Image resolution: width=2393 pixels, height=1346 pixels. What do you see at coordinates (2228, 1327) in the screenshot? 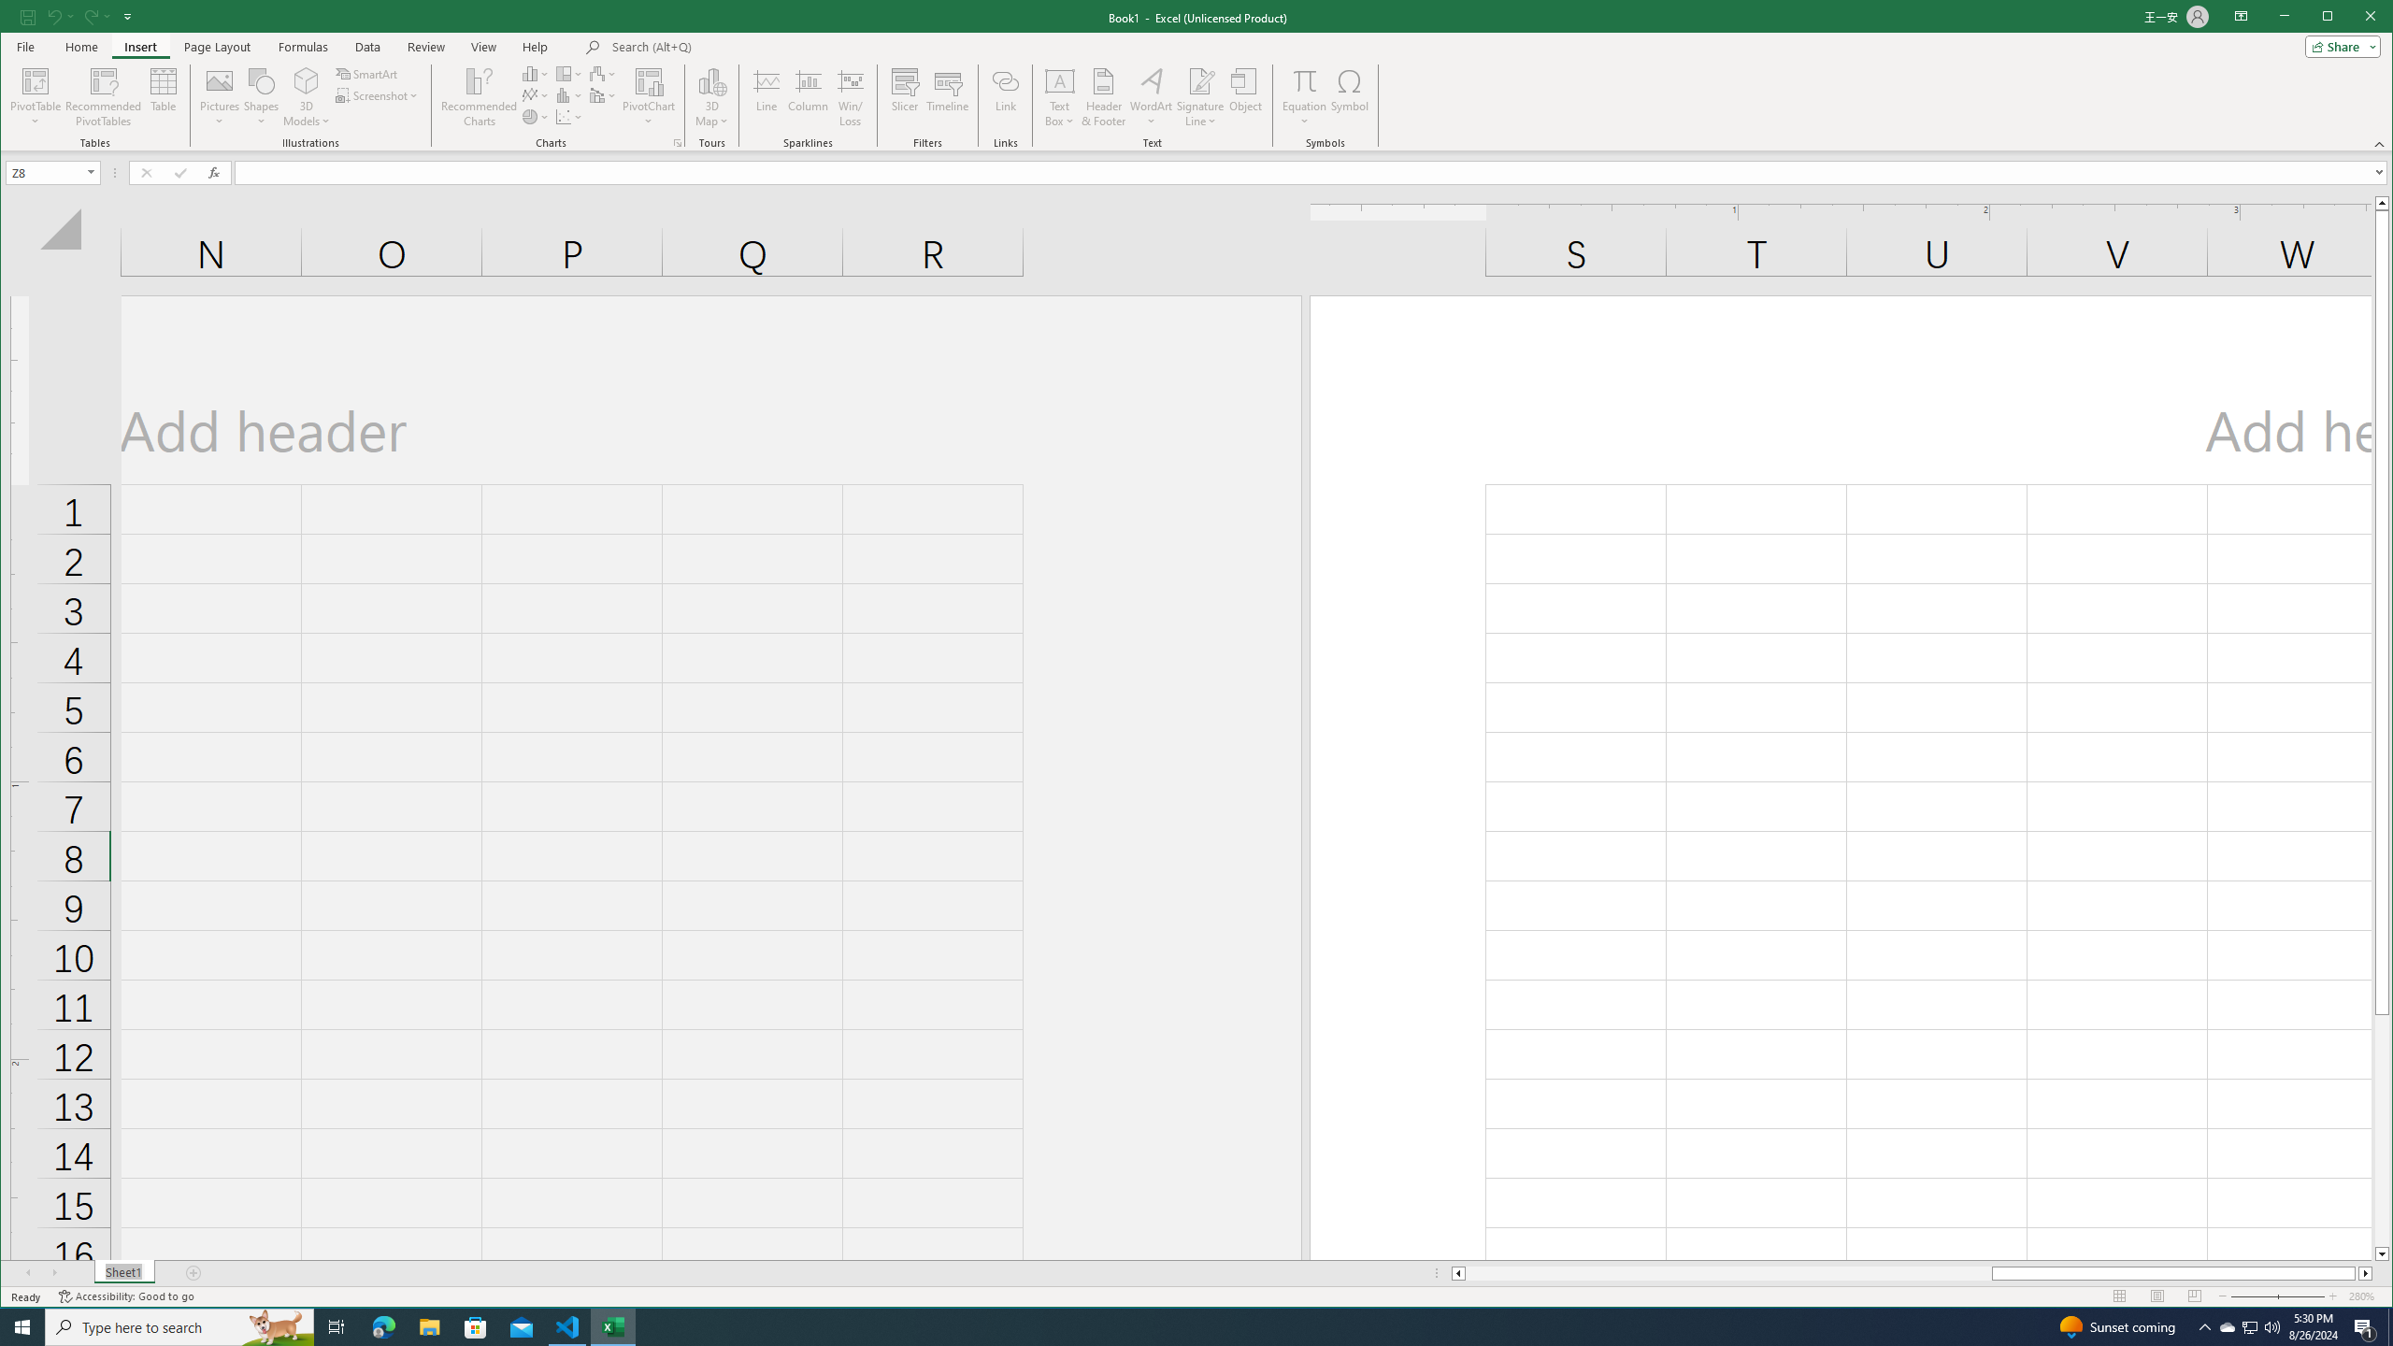
I see `Search highlights icon opens search home window` at bounding box center [2228, 1327].